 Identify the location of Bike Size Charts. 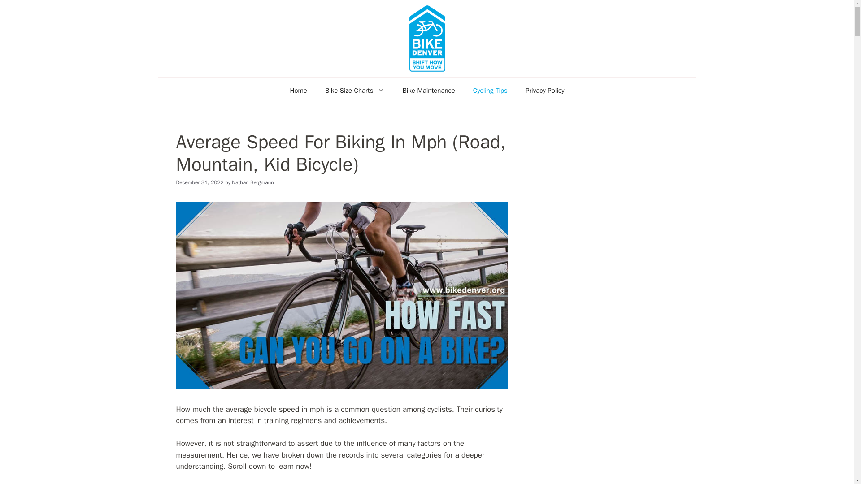
(354, 91).